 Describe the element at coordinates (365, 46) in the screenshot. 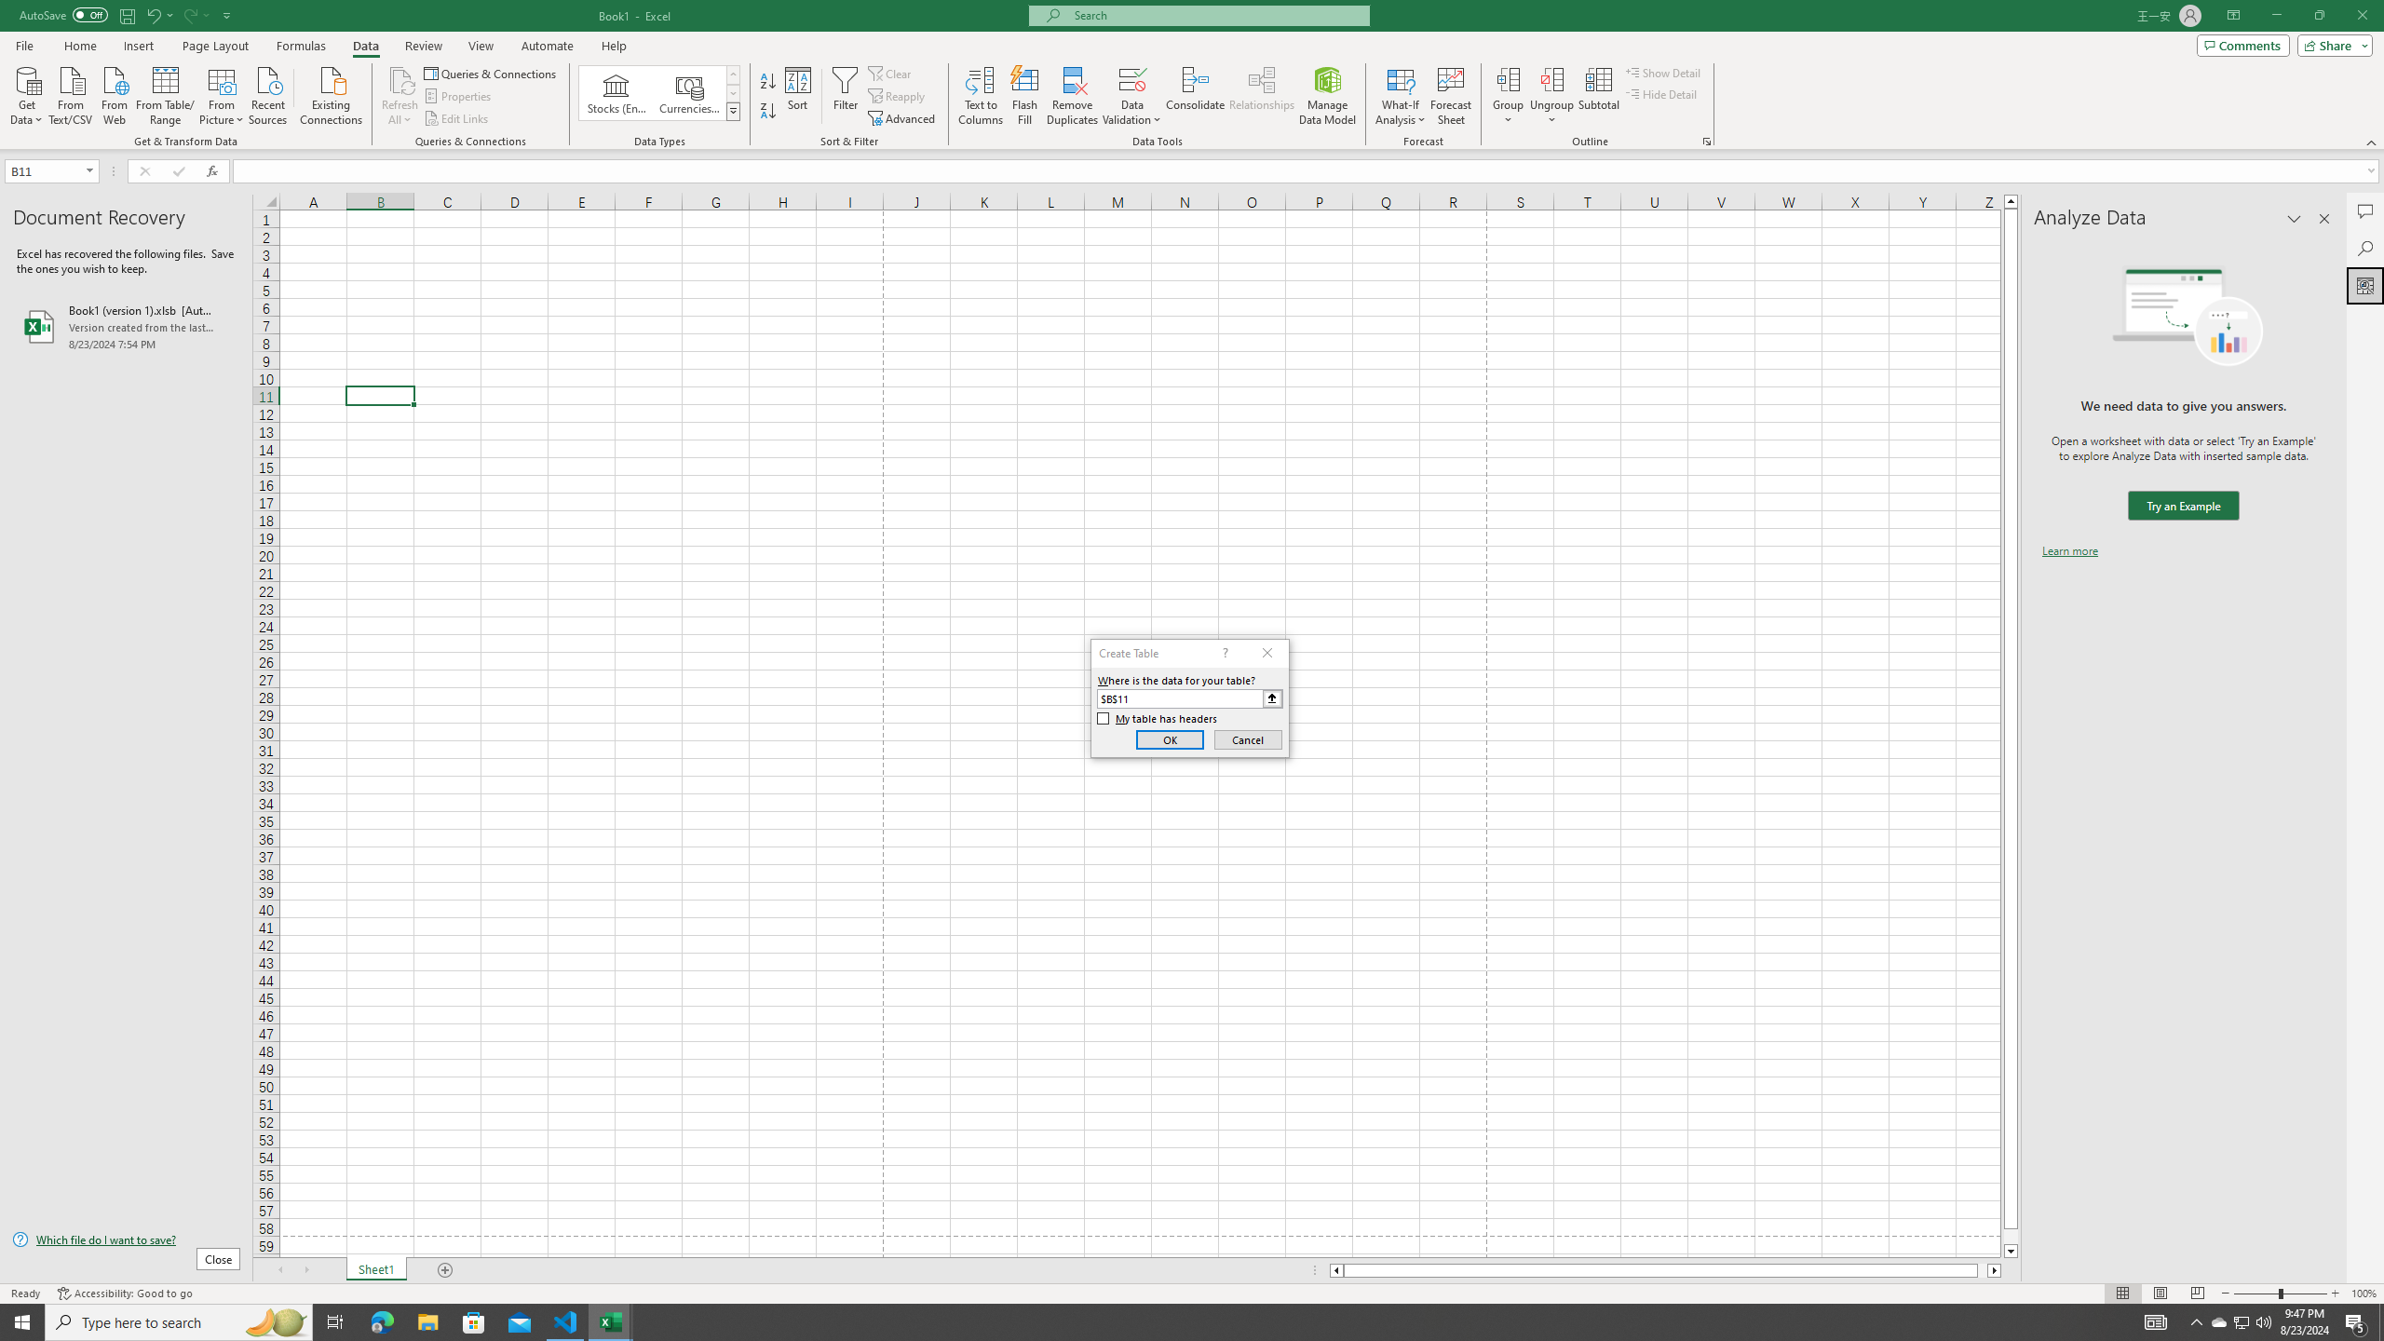

I see `Data` at that location.